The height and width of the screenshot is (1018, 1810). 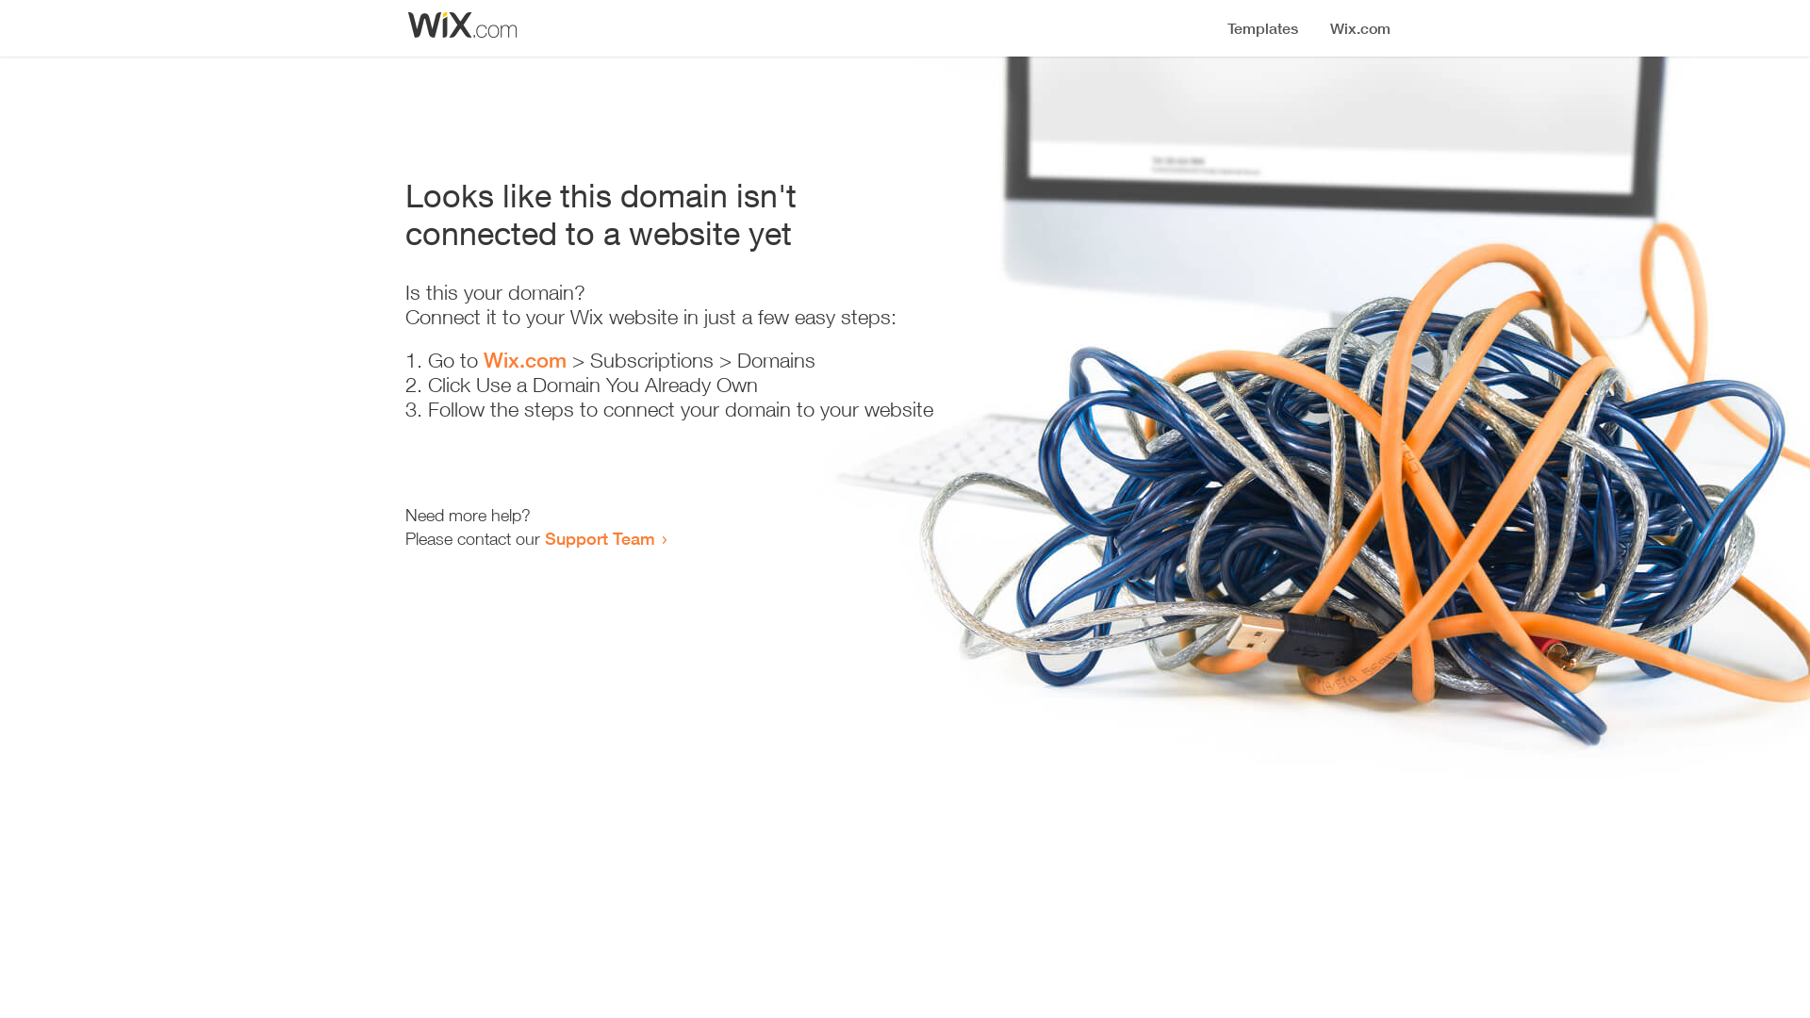 What do you see at coordinates (525, 360) in the screenshot?
I see `Wix.com` at bounding box center [525, 360].